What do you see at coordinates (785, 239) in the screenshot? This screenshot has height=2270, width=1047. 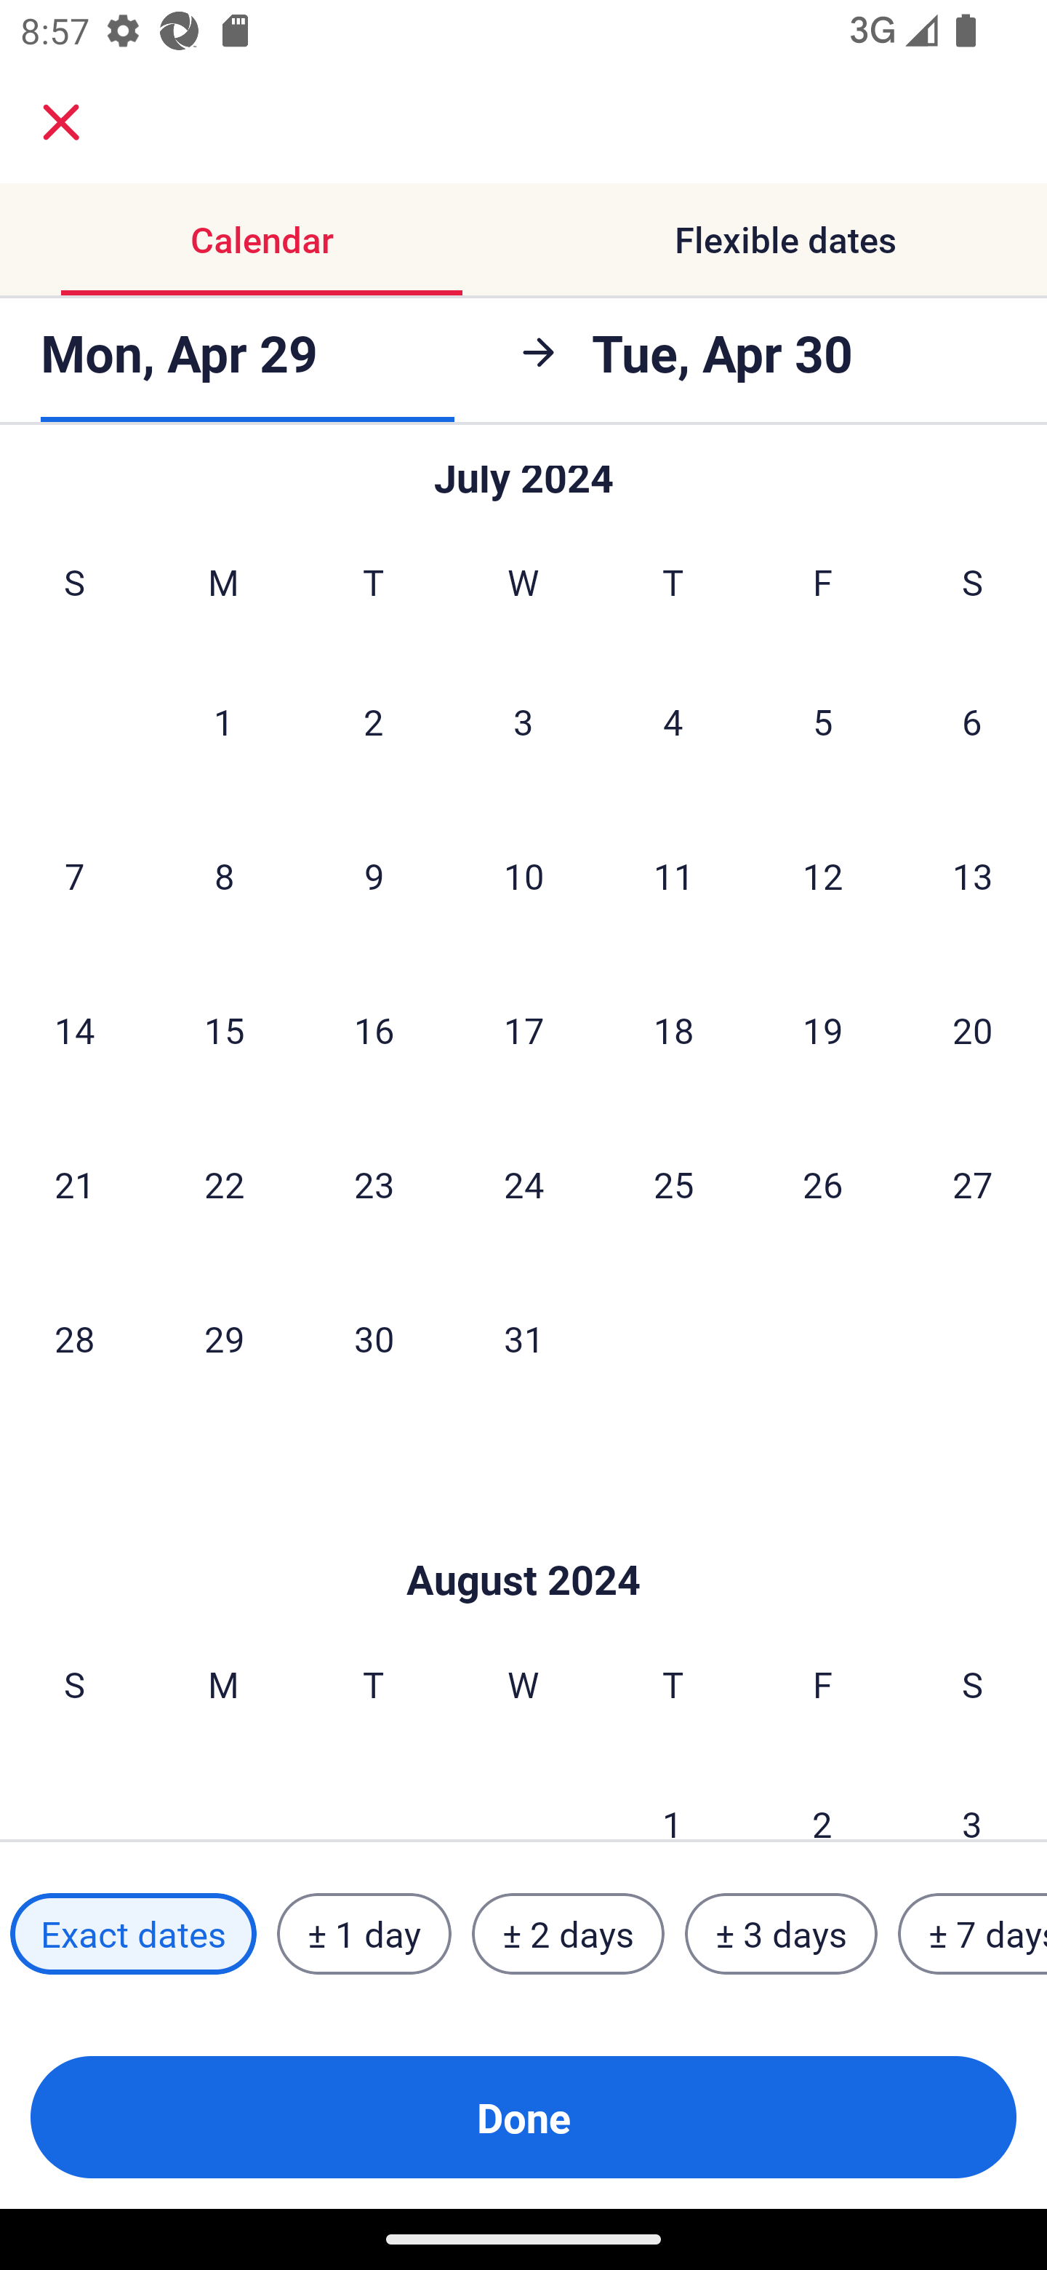 I see `Flexible dates` at bounding box center [785, 239].